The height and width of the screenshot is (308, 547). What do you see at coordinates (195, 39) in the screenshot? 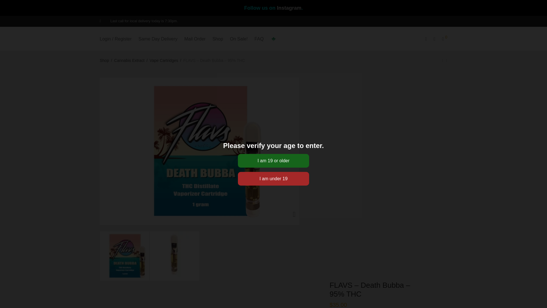
I see `Mail Order` at bounding box center [195, 39].